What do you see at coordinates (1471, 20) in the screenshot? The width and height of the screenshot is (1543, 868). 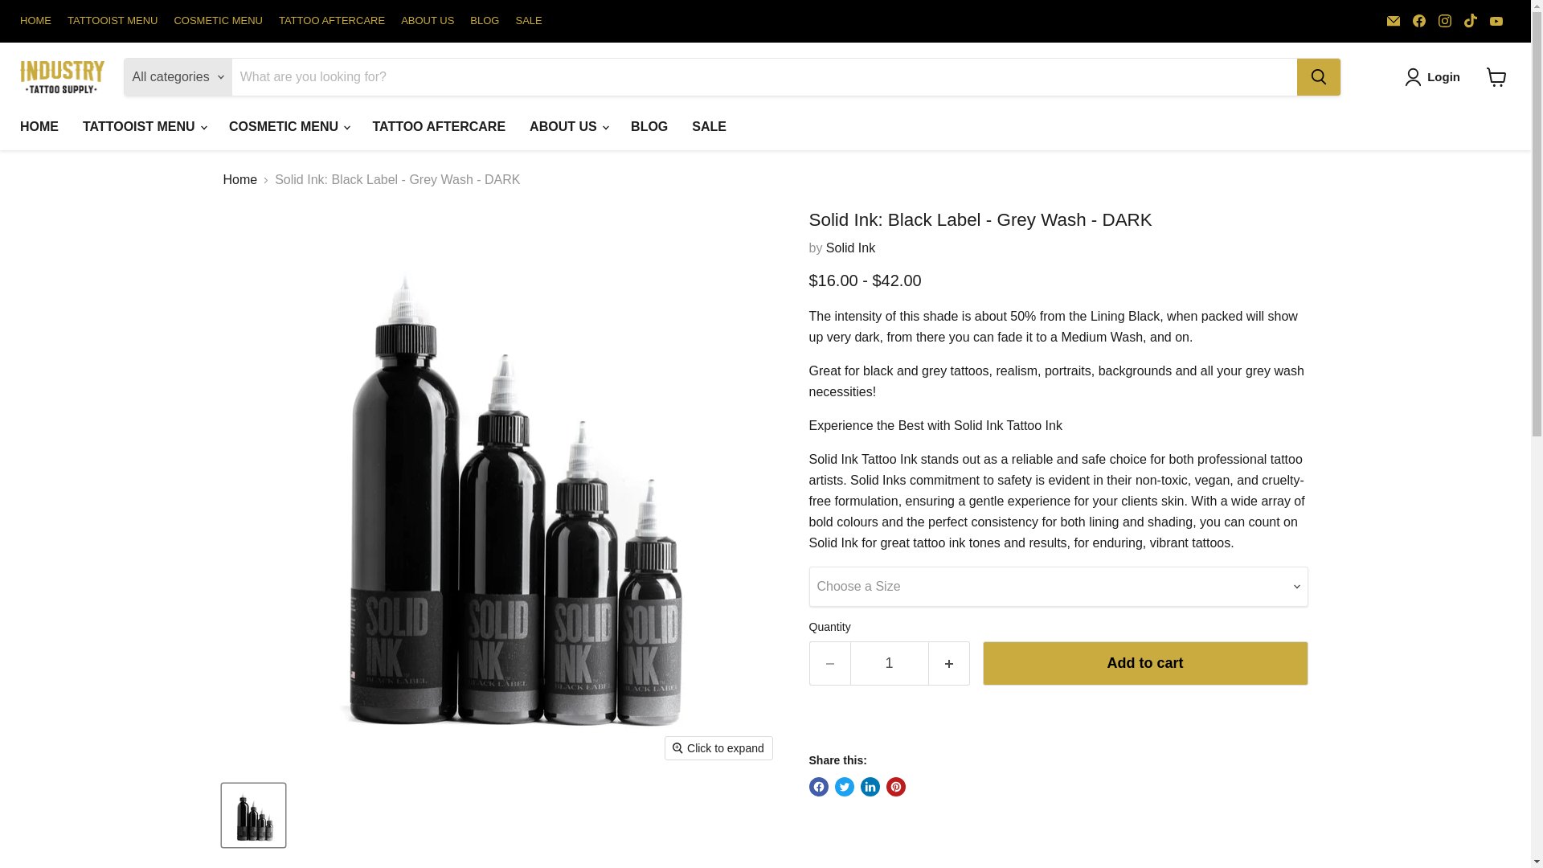 I see `TikTok` at bounding box center [1471, 20].